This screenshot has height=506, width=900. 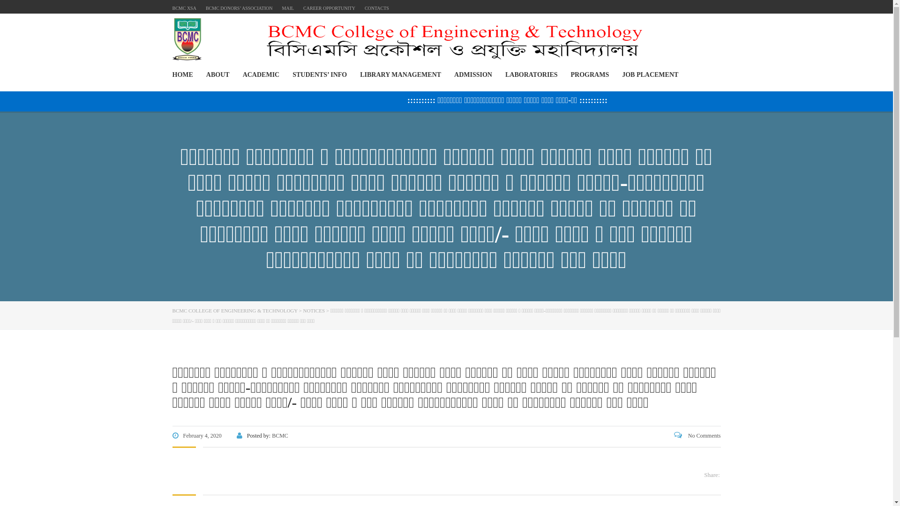 What do you see at coordinates (329, 8) in the screenshot?
I see `CAREER OPPORTUNITY` at bounding box center [329, 8].